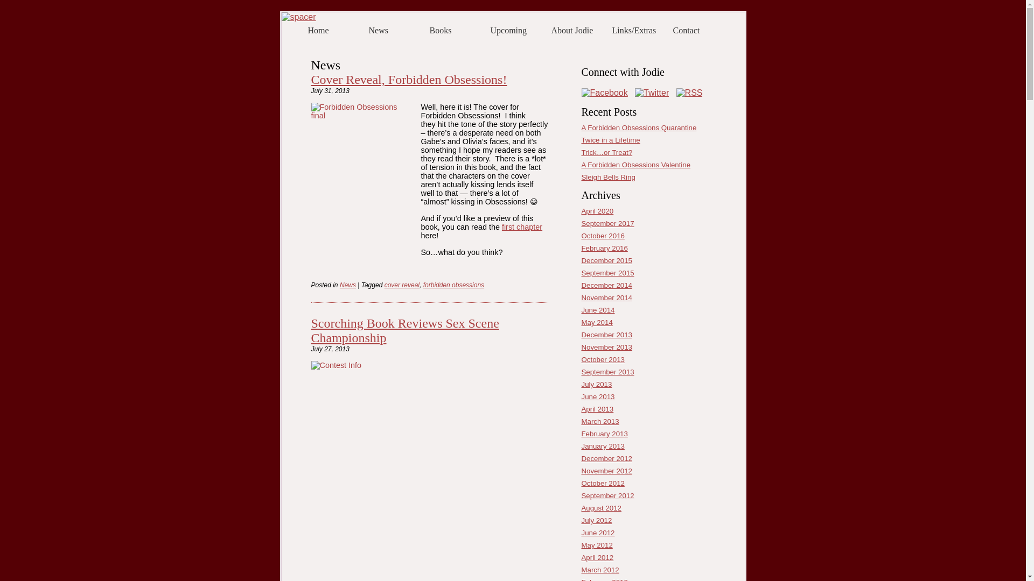 This screenshot has width=1034, height=581. Describe the element at coordinates (698, 29) in the screenshot. I see `Contact` at that location.